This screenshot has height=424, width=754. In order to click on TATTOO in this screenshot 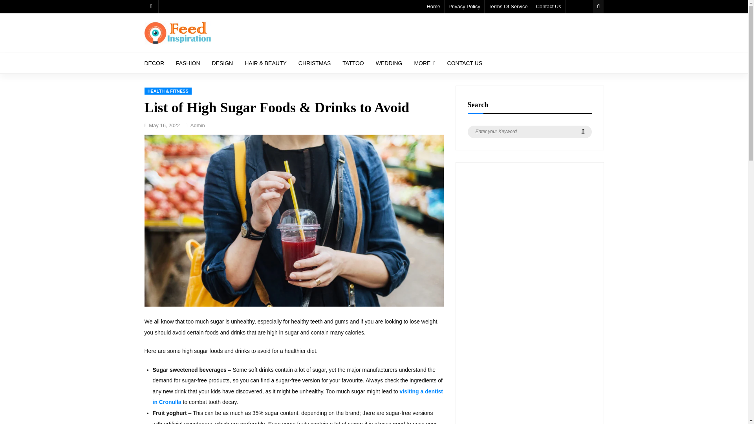, I will do `click(353, 63)`.